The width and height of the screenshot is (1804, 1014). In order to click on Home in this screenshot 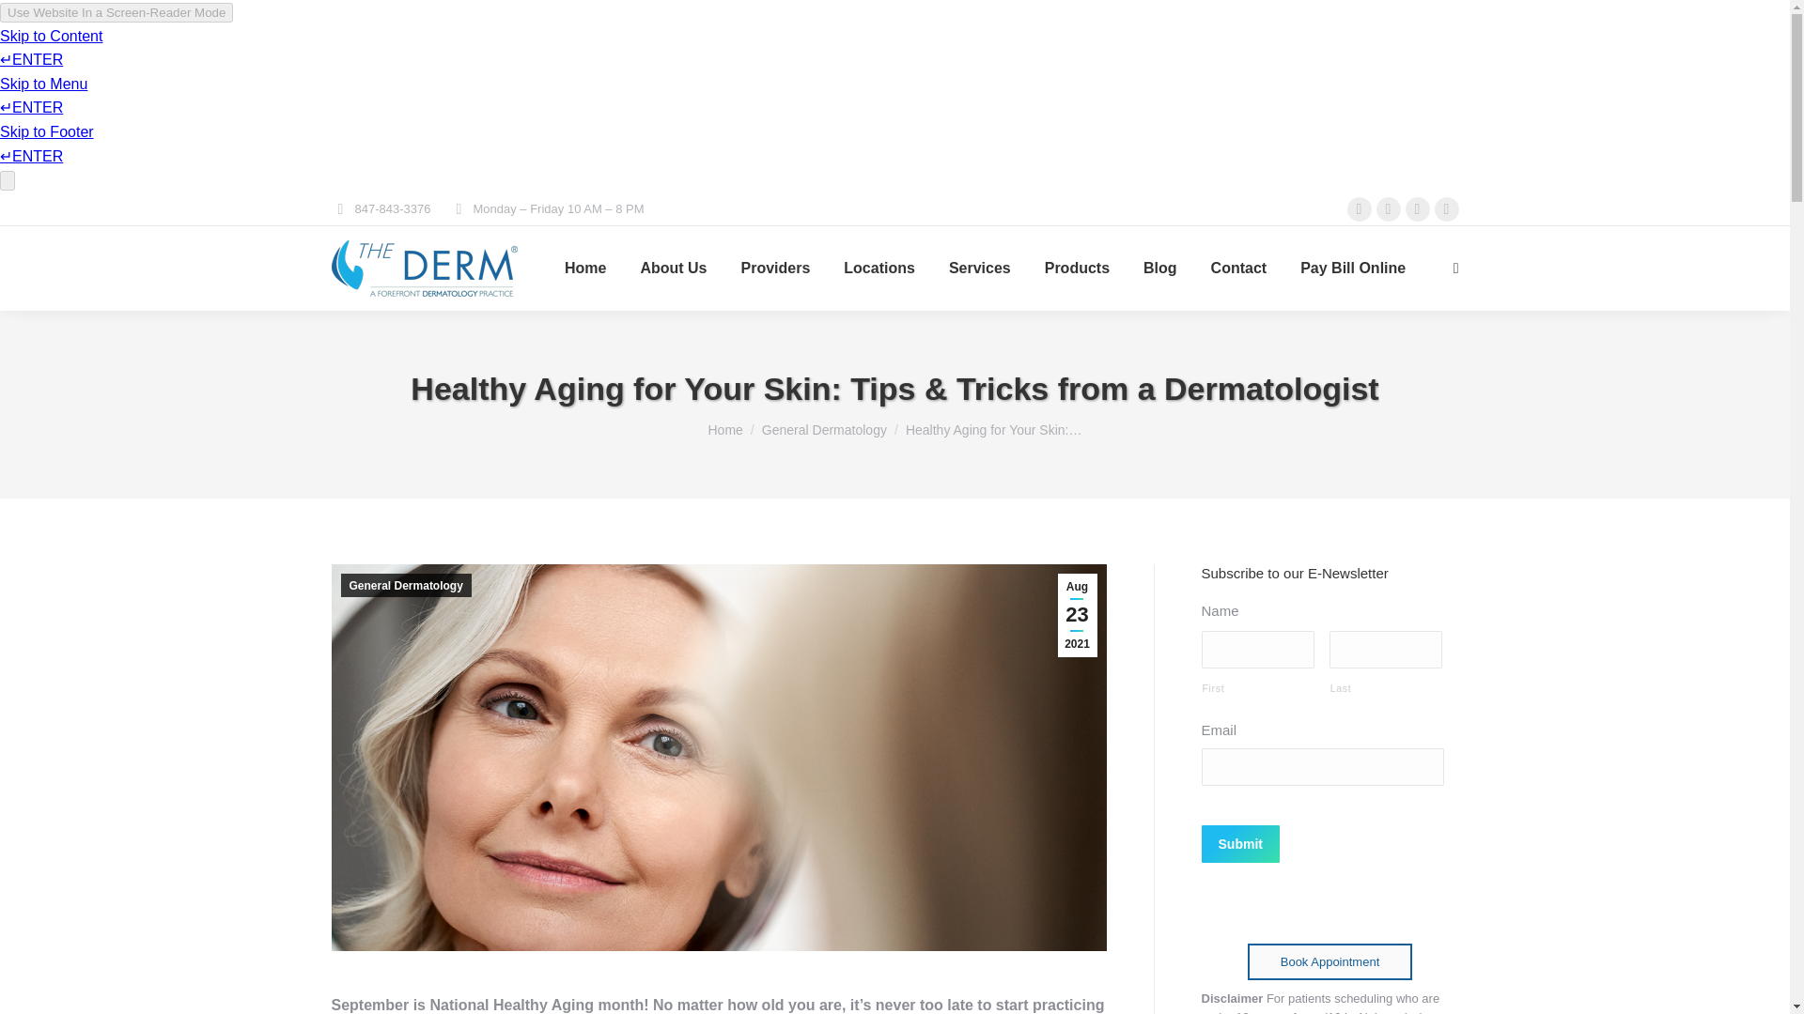, I will do `click(584, 269)`.